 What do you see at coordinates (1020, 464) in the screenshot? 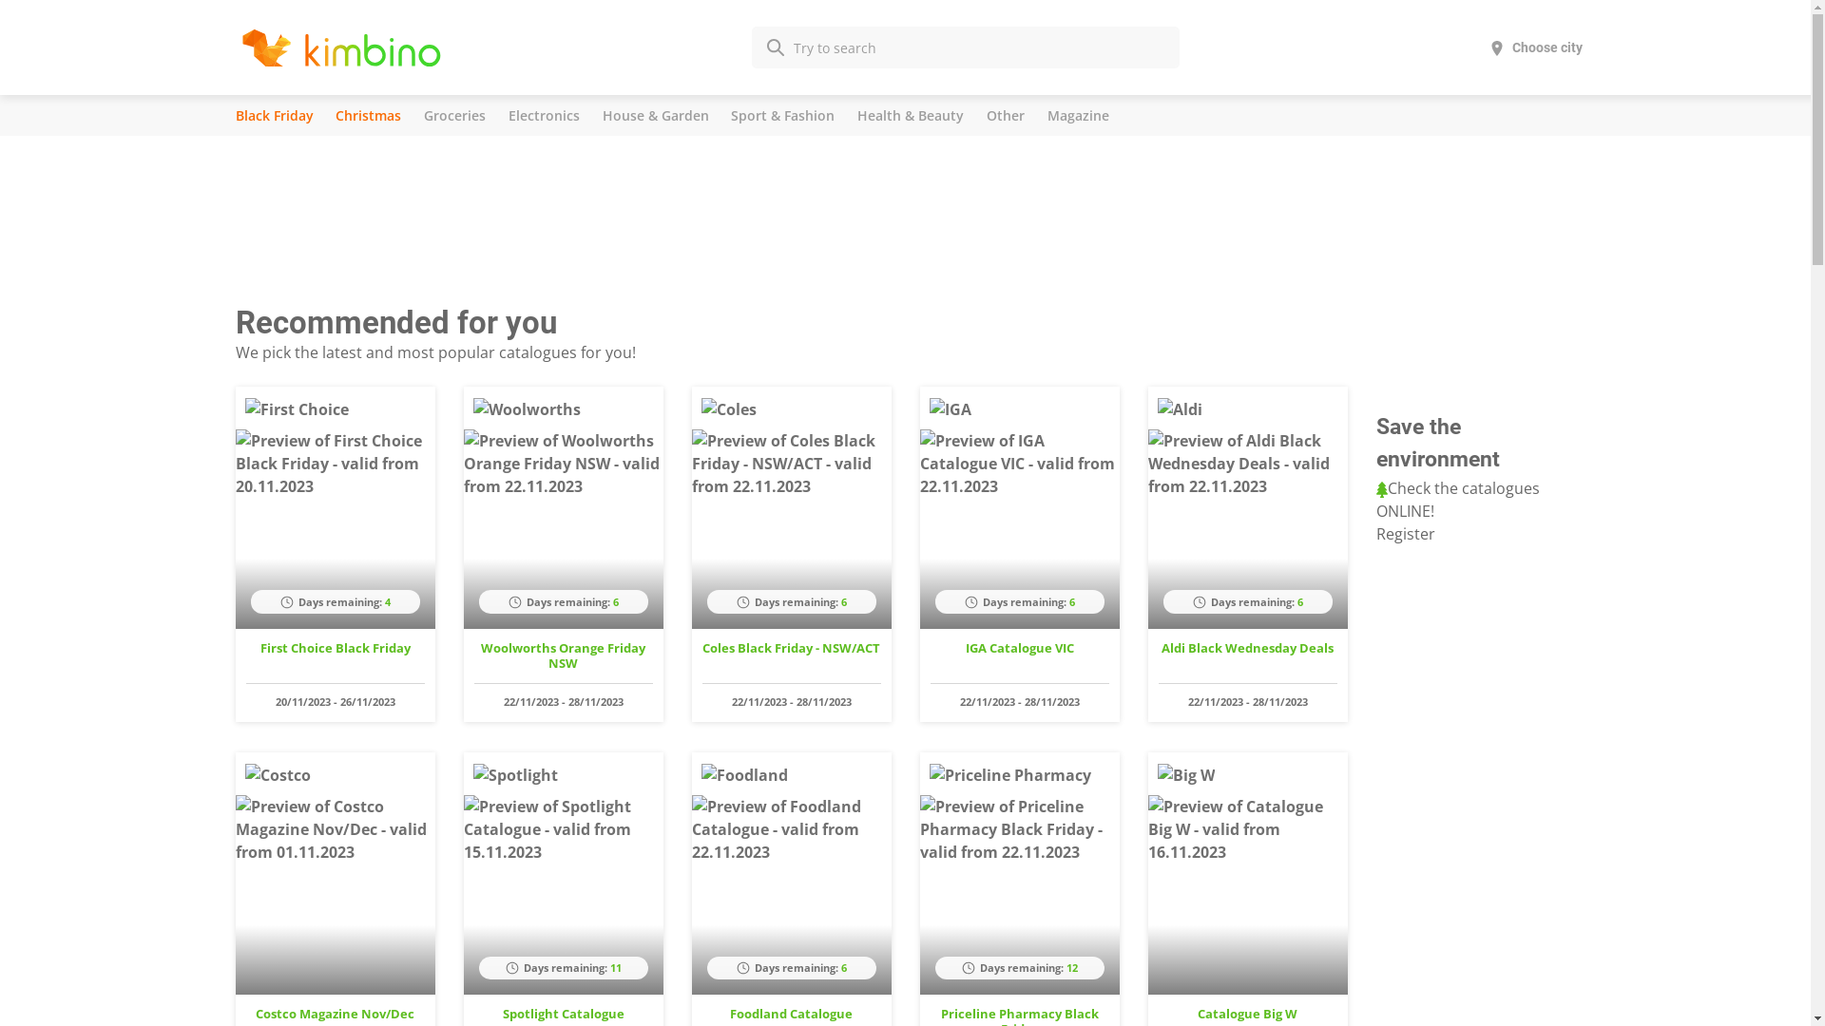
I see `Preview of IGA Catalogue VIC - valid from 22.11.2023` at bounding box center [1020, 464].